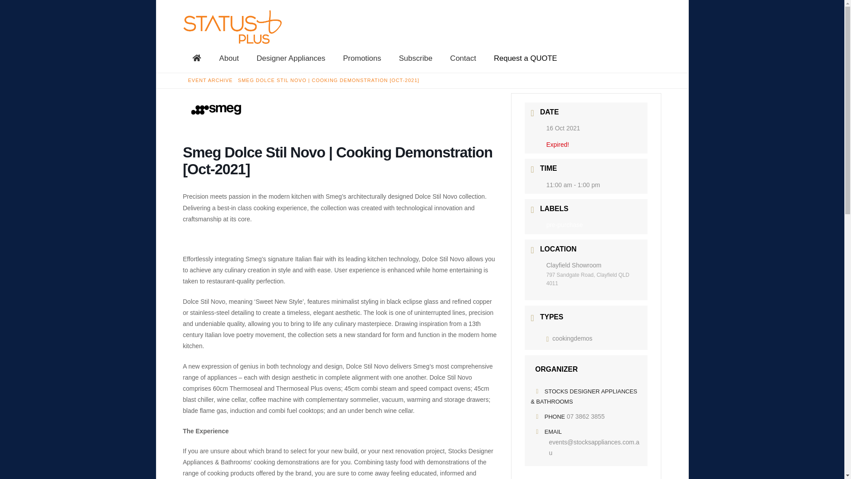 This screenshot has width=851, height=479. Describe the element at coordinates (525, 59) in the screenshot. I see `Request a QUOTE` at that location.